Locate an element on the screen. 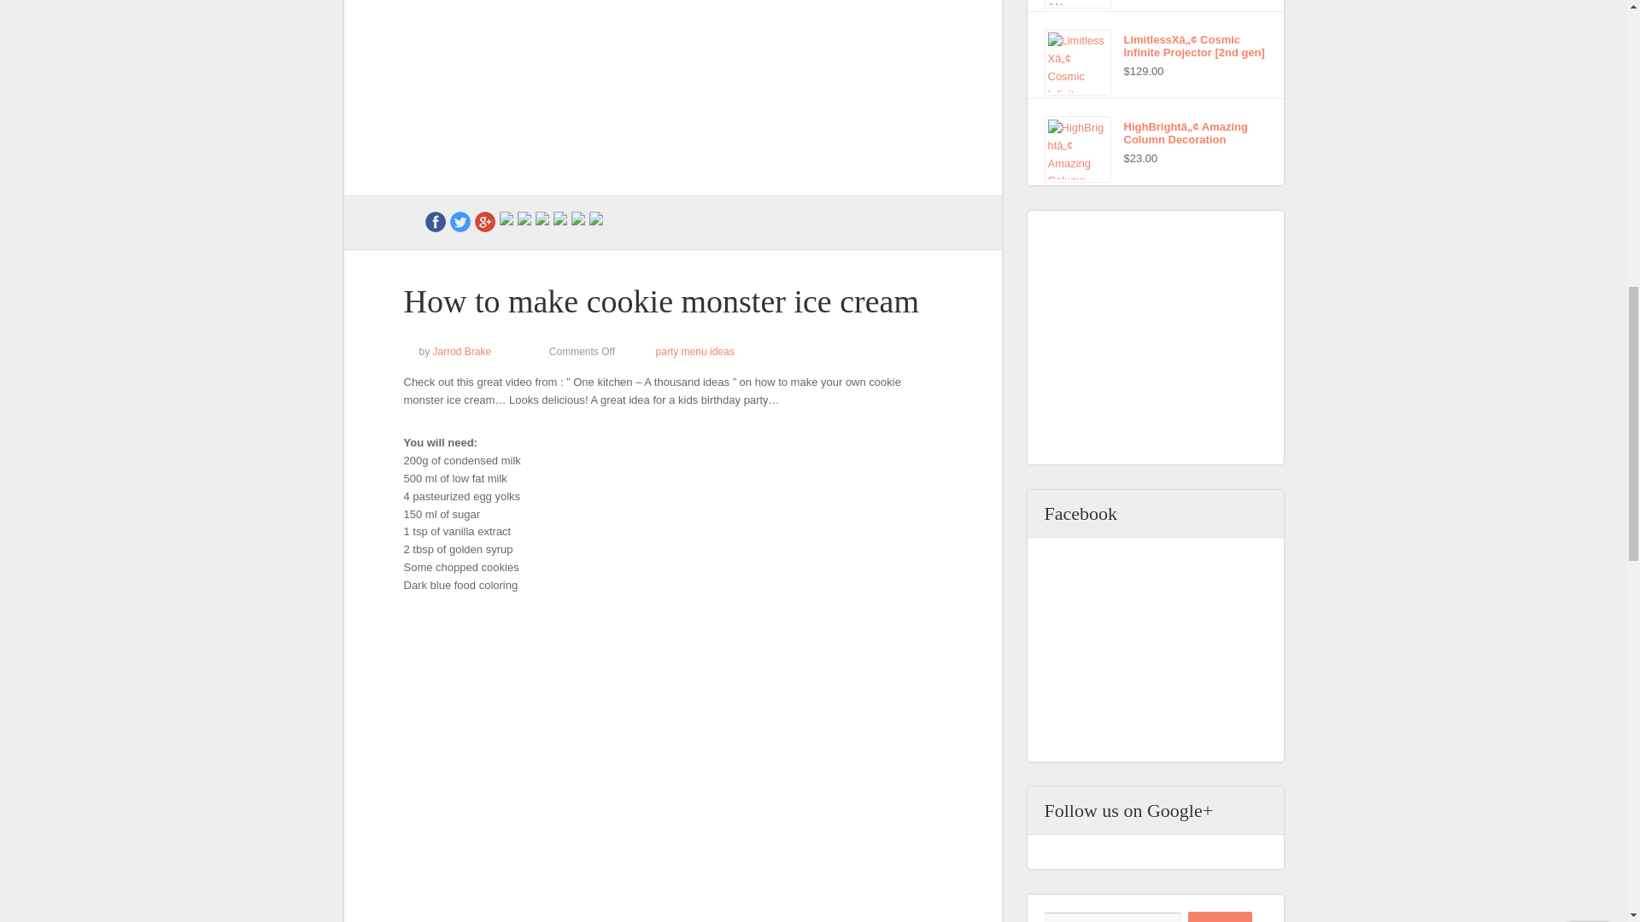 Image resolution: width=1640 pixels, height=922 pixels. Jarrod Brake is located at coordinates (462, 352).